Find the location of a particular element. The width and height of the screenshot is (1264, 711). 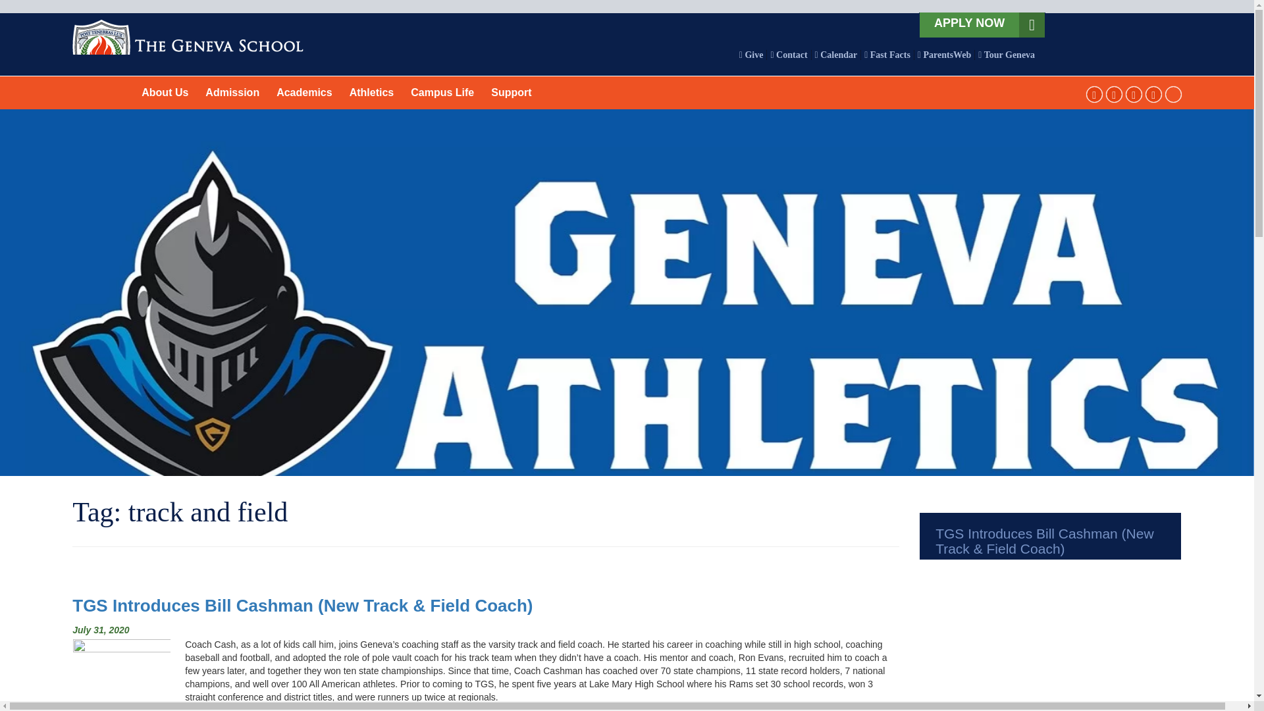

Calendar is located at coordinates (836, 54).